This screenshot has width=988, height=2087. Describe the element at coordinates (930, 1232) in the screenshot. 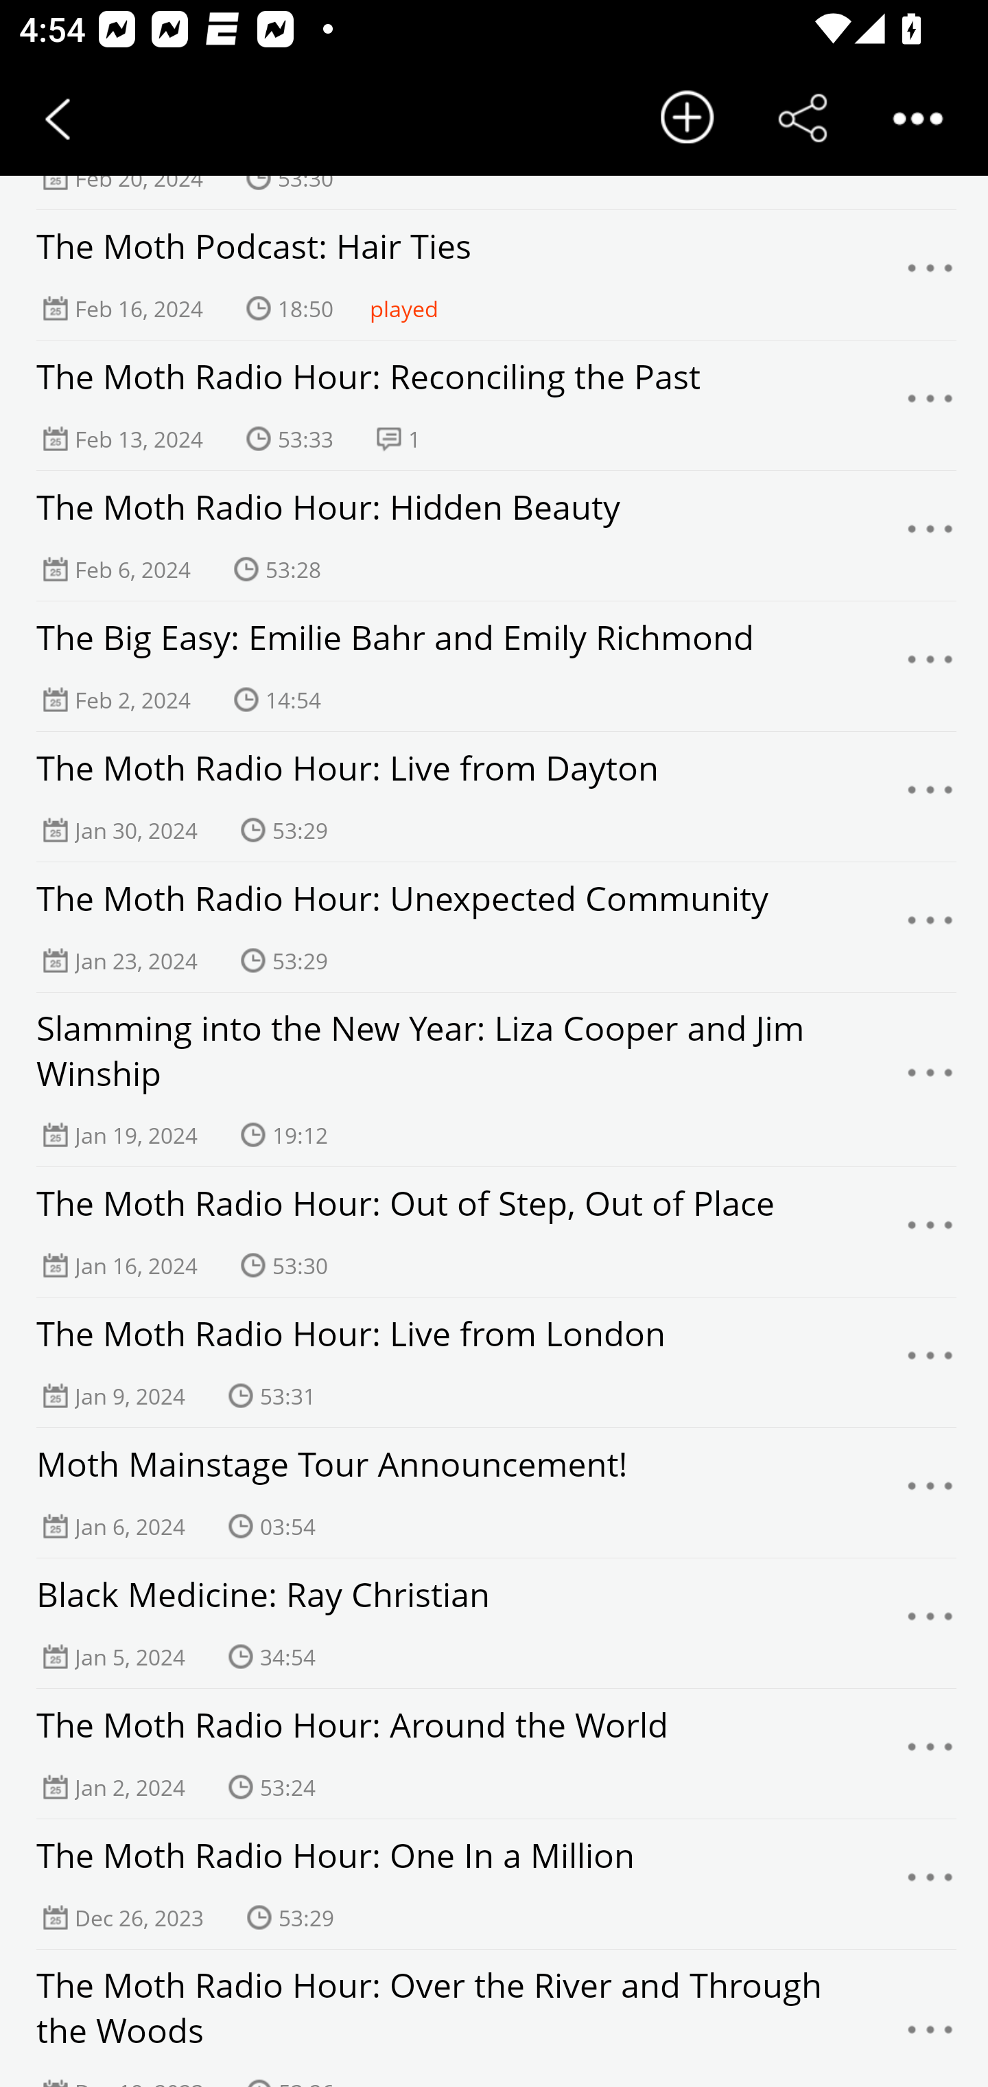

I see `Menu` at that location.